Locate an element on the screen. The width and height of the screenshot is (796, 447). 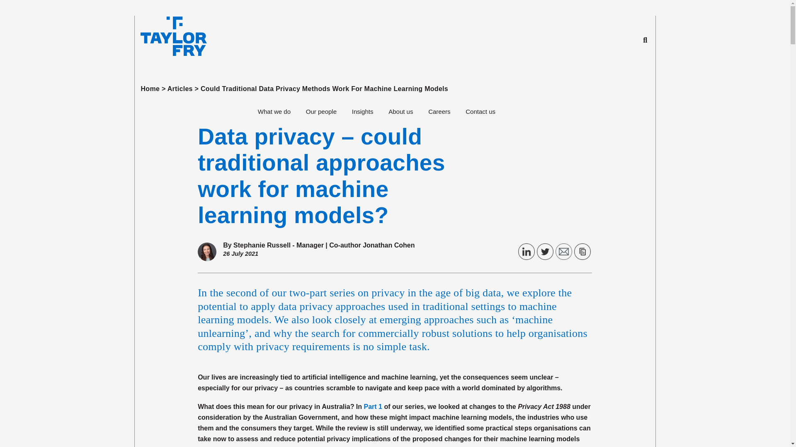
Share by Email is located at coordinates (564, 251).